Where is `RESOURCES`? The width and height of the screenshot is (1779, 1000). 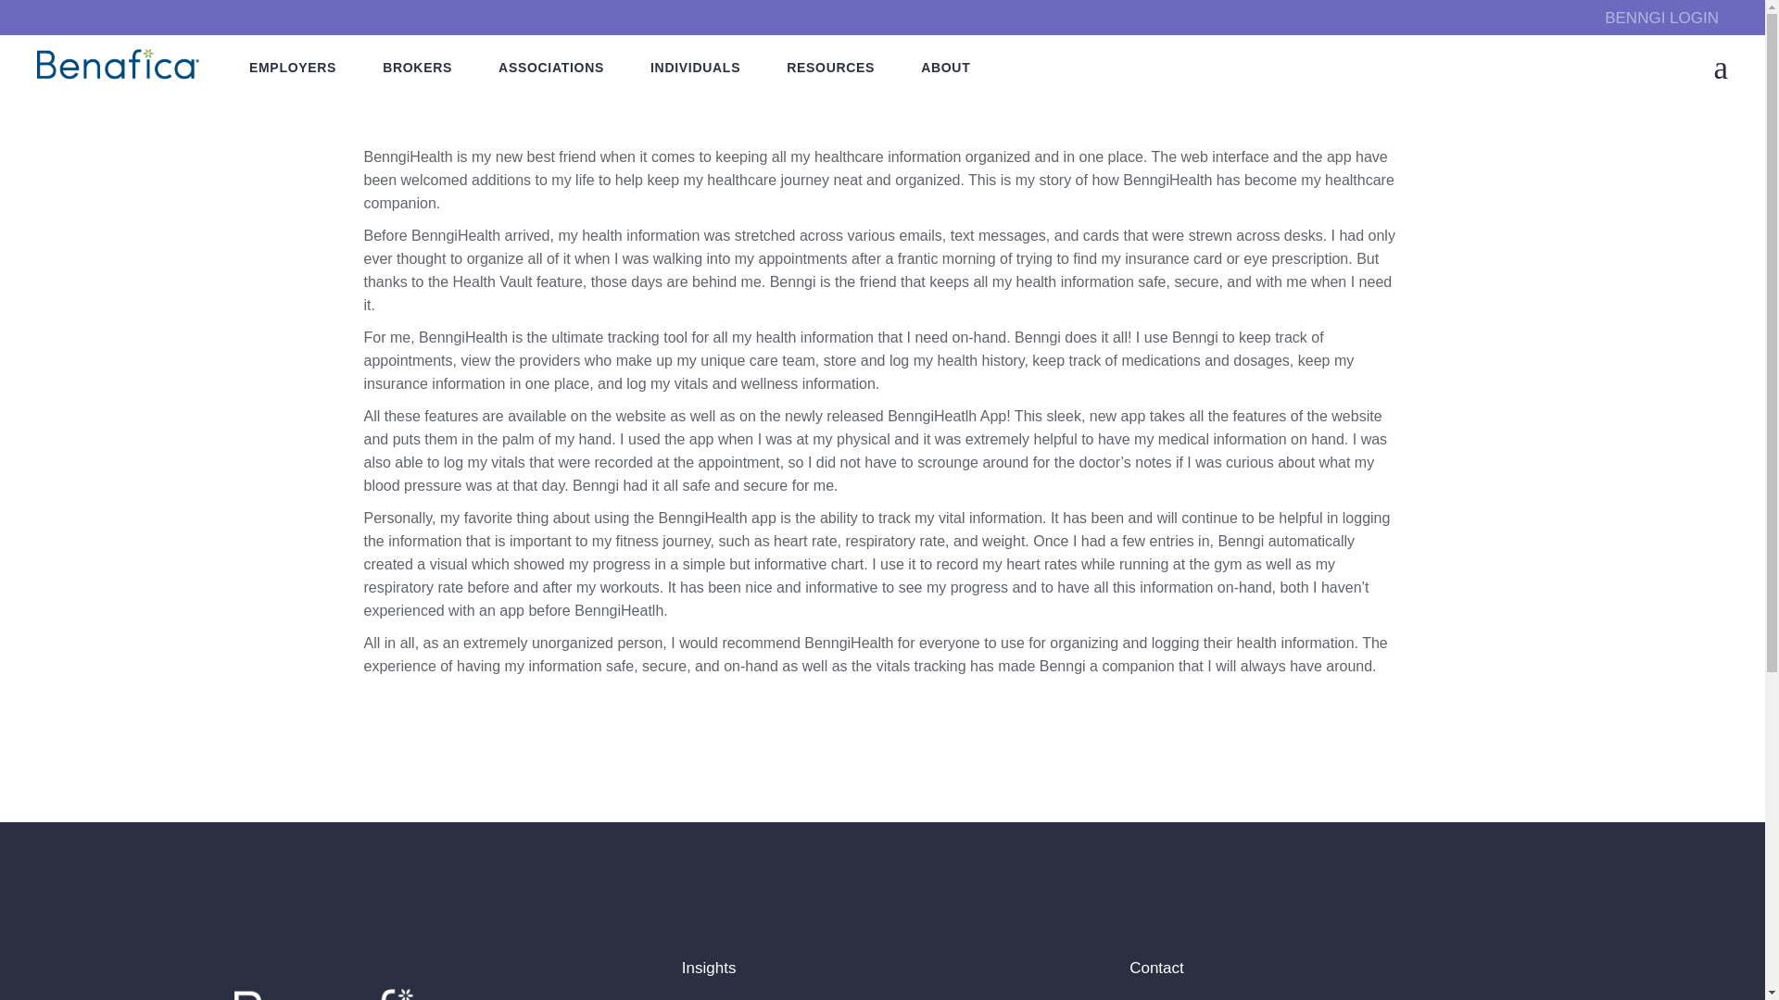 RESOURCES is located at coordinates (830, 67).